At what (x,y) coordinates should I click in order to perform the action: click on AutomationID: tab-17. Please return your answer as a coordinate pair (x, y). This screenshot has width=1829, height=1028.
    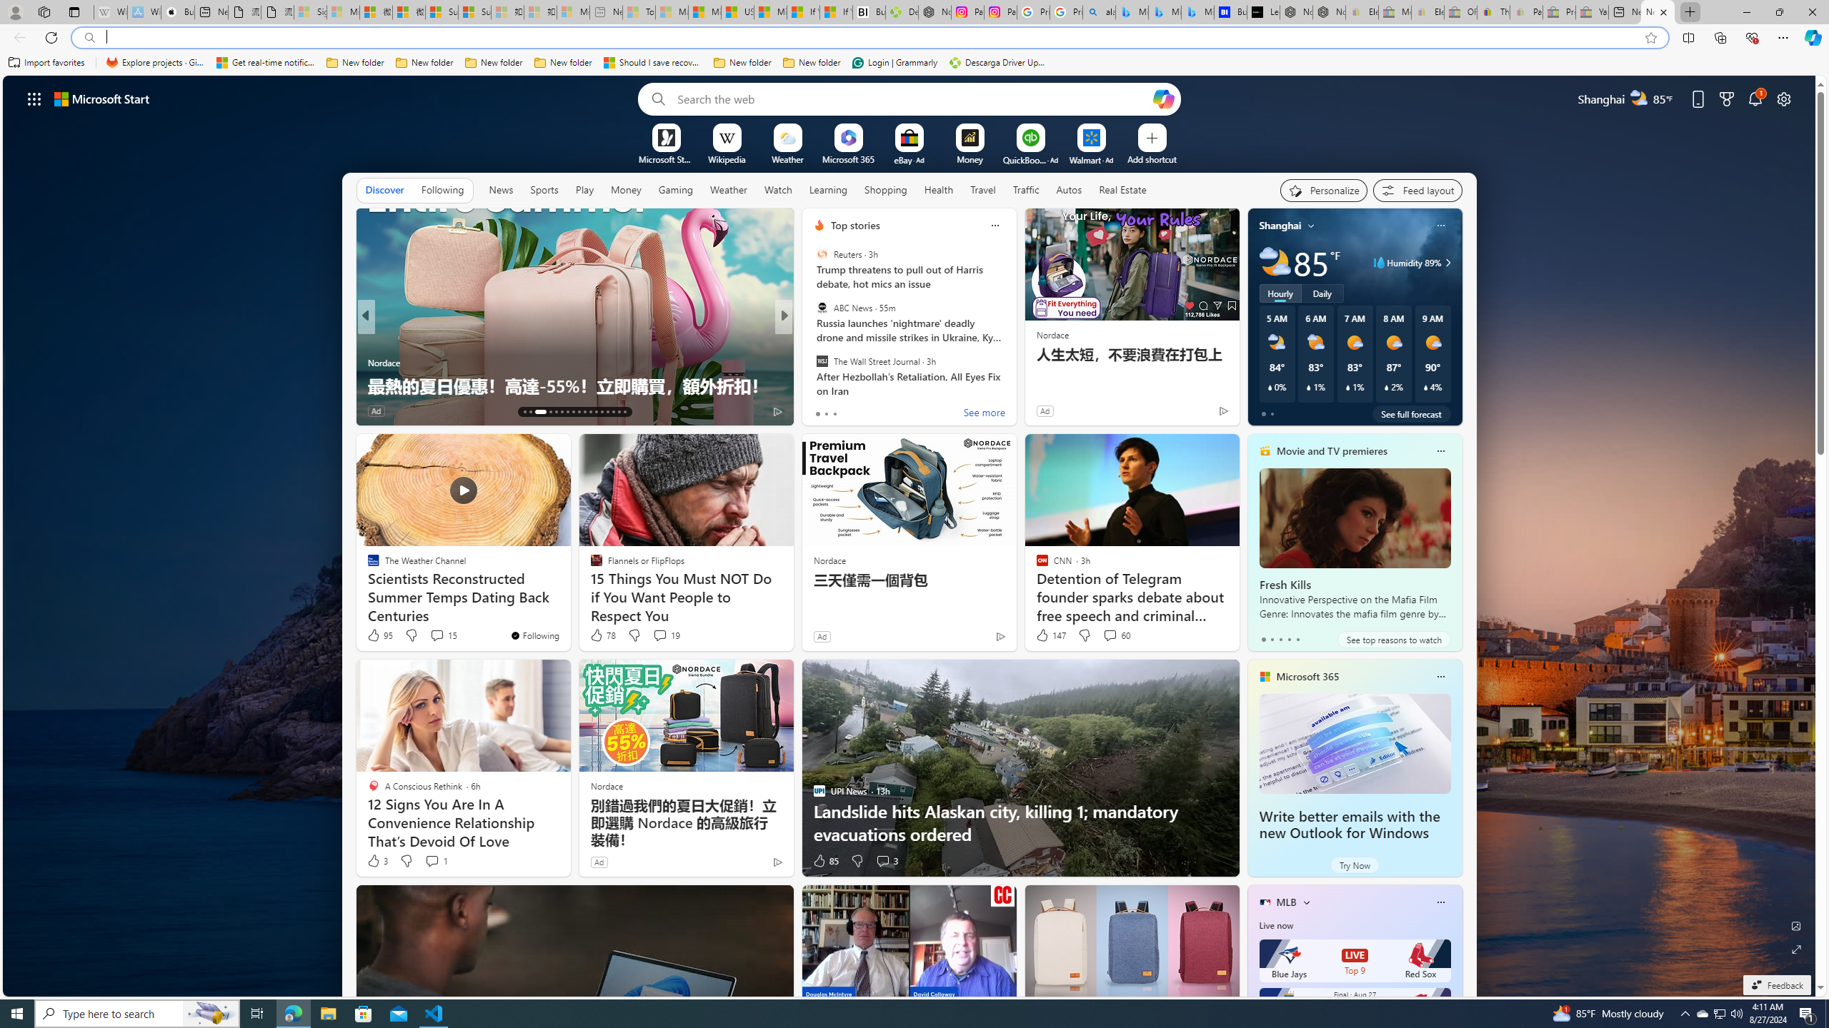
    Looking at the image, I should click on (556, 412).